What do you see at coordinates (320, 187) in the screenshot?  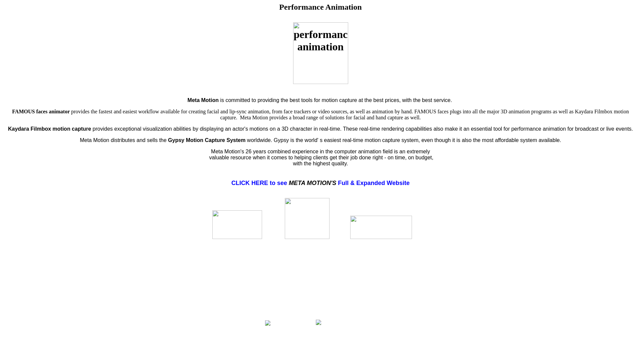 I see `CLICK HERE to see META MOTION'S Full & Expanded Website` at bounding box center [320, 187].